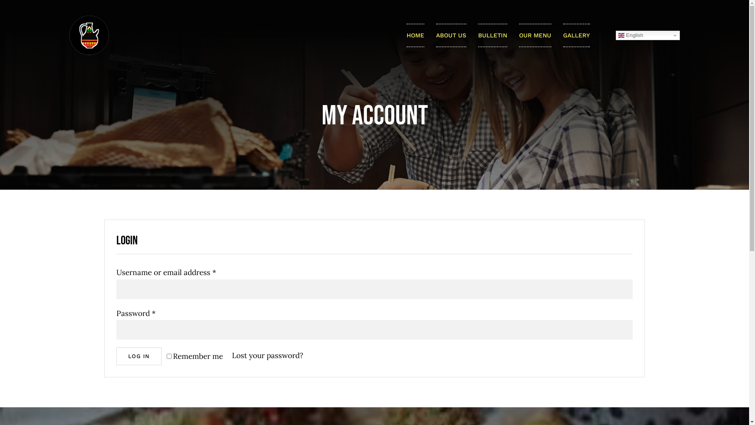  Describe the element at coordinates (493, 35) in the screenshot. I see `BULLETIN` at that location.